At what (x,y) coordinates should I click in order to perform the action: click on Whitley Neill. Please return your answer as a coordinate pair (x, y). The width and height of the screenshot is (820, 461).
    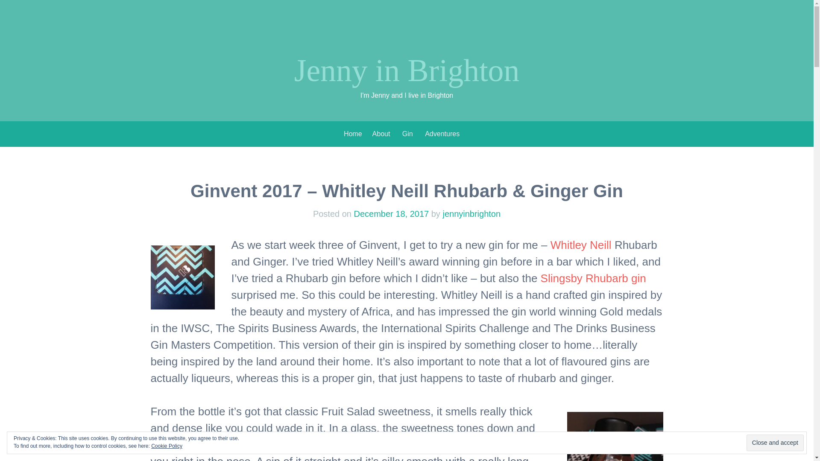
    Looking at the image, I should click on (581, 245).